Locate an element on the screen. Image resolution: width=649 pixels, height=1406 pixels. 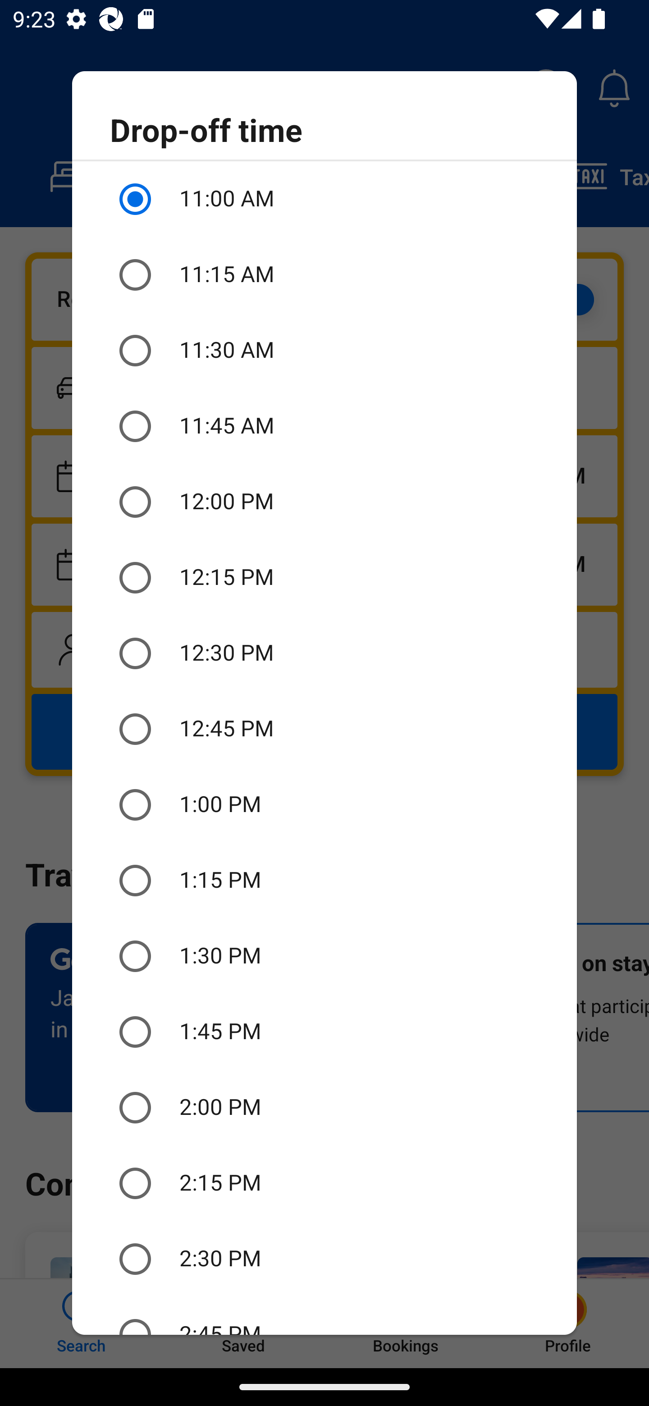
12:15 PM is located at coordinates (324, 578).